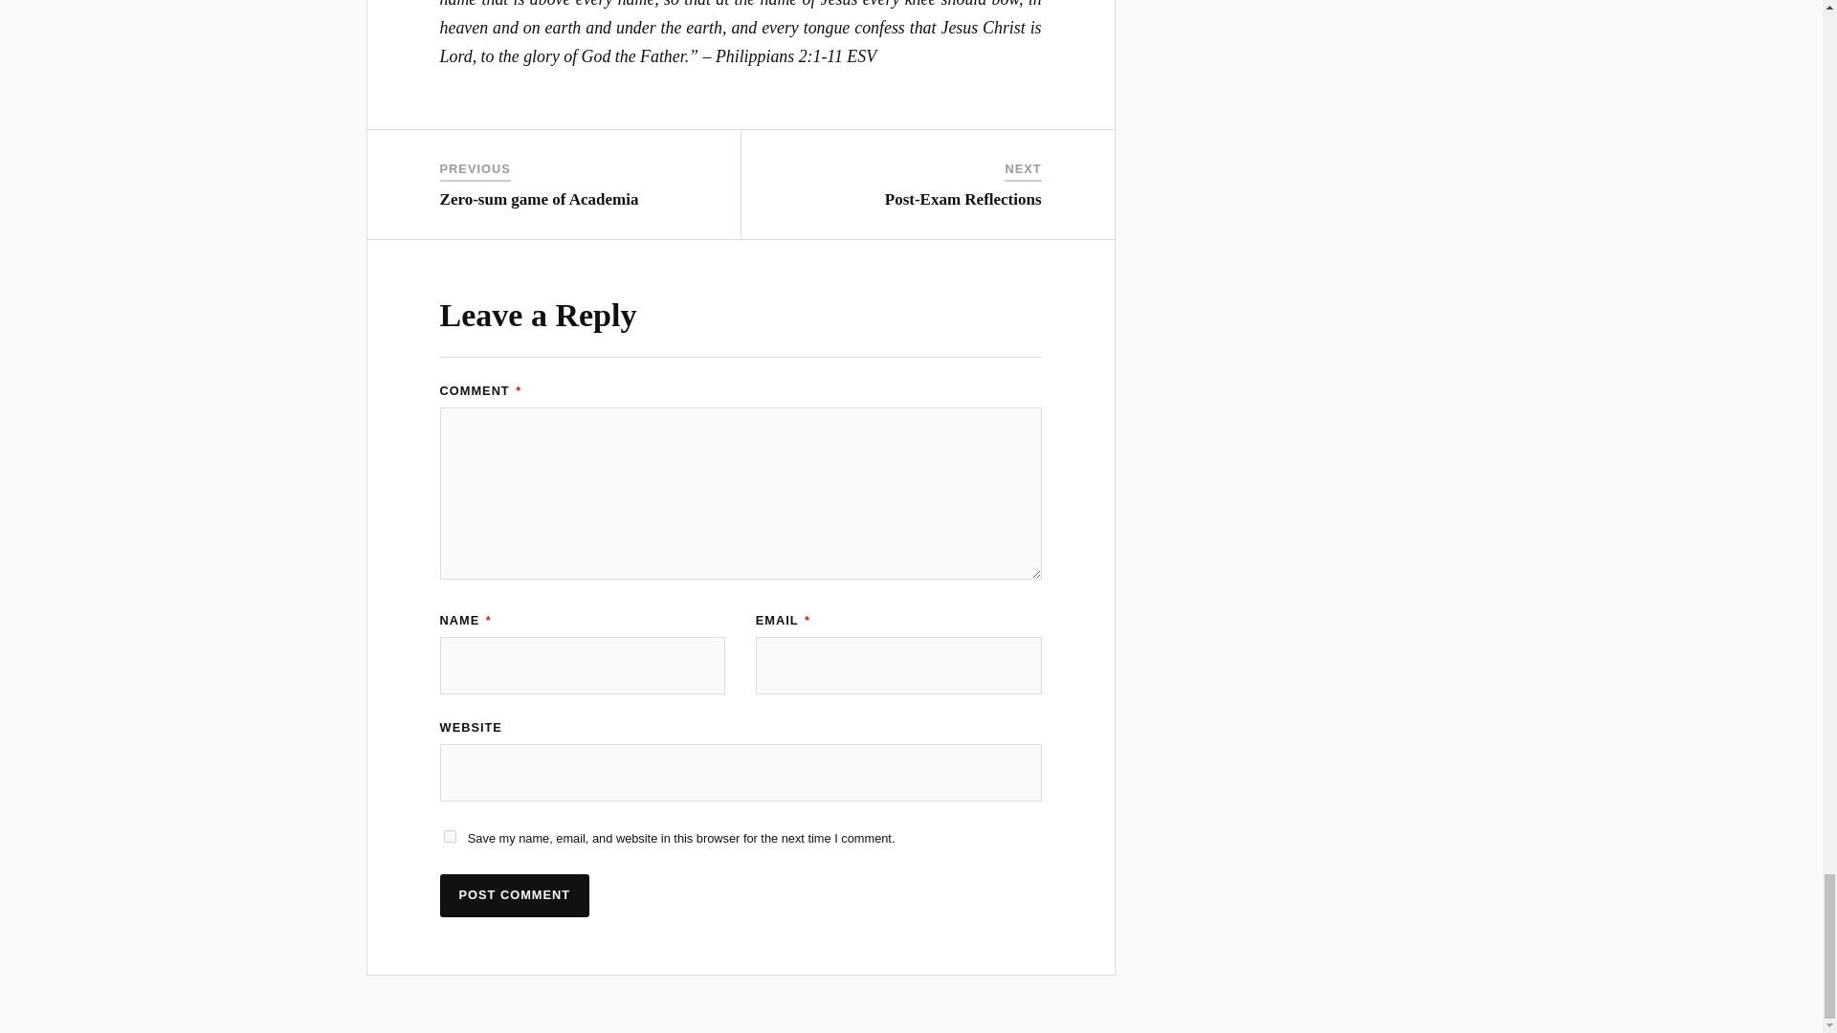 The image size is (1837, 1033). I want to click on Post Comment, so click(515, 895).